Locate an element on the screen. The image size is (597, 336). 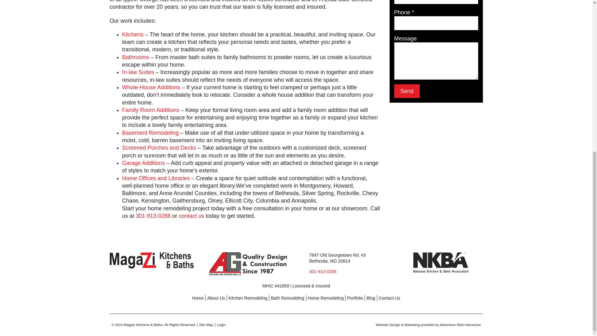
Whole-House Additions is located at coordinates (151, 87).